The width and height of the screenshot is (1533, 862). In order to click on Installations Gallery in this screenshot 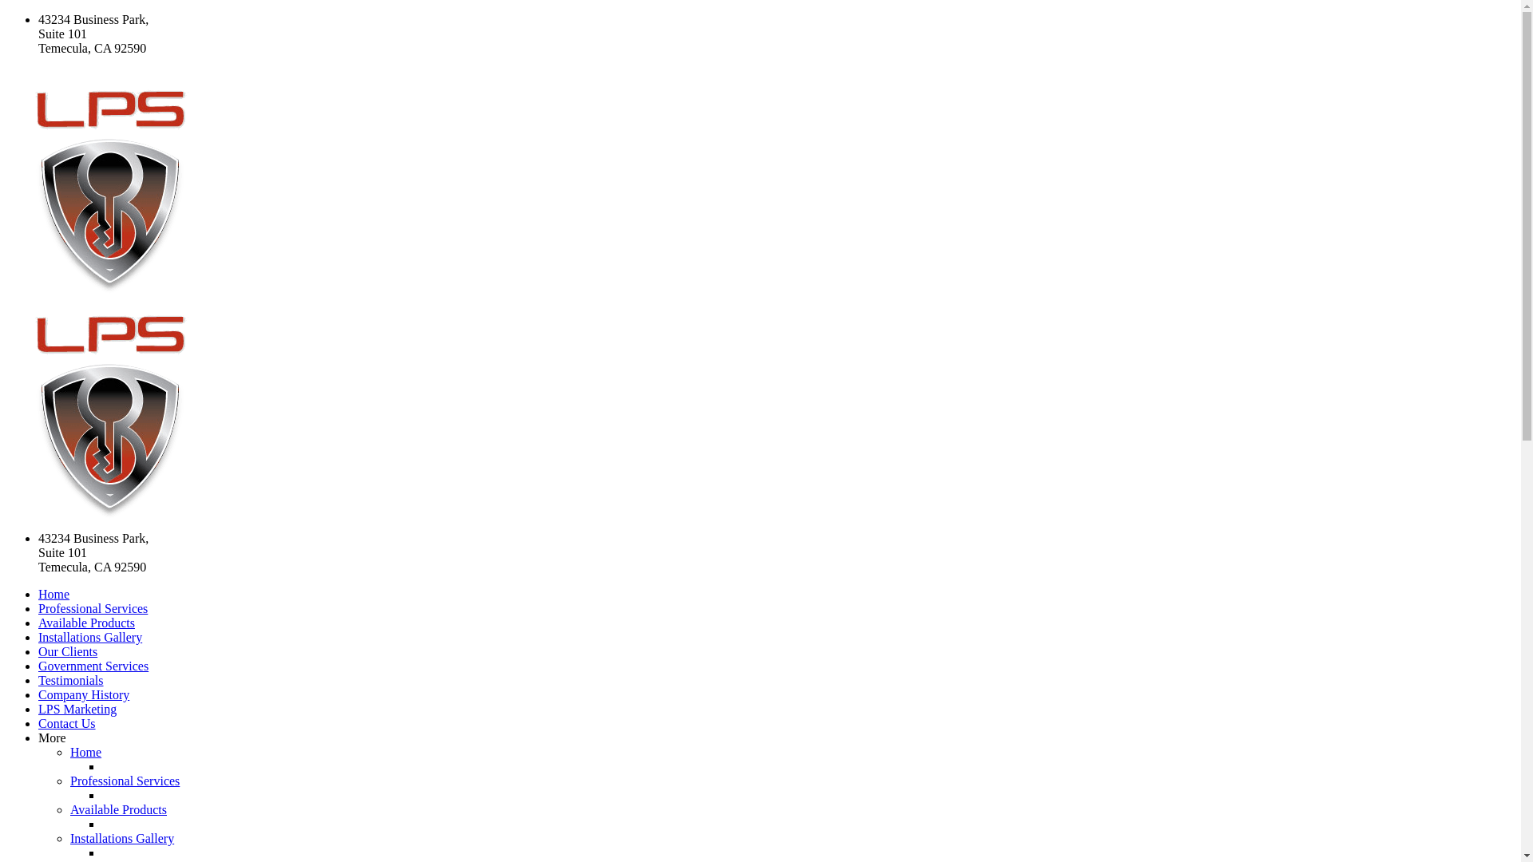, I will do `click(122, 838)`.